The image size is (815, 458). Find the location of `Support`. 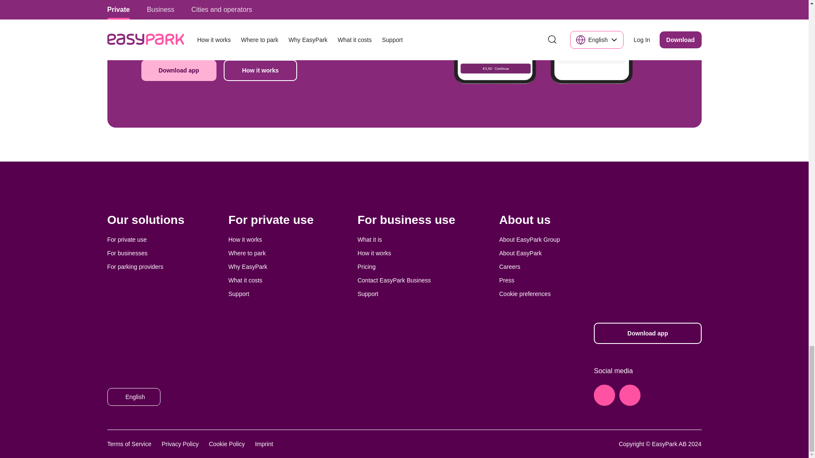

Support is located at coordinates (368, 293).